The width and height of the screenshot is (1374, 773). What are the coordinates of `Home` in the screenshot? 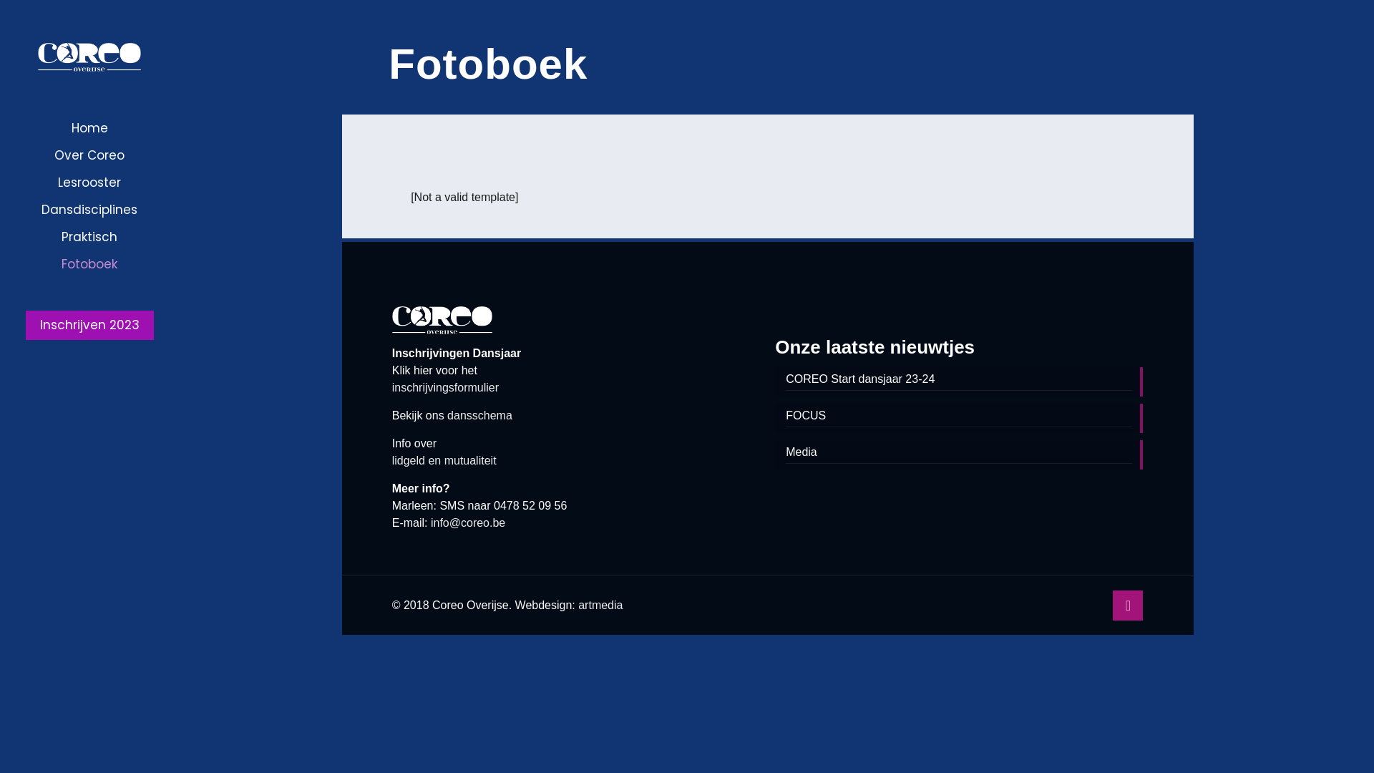 It's located at (89, 128).